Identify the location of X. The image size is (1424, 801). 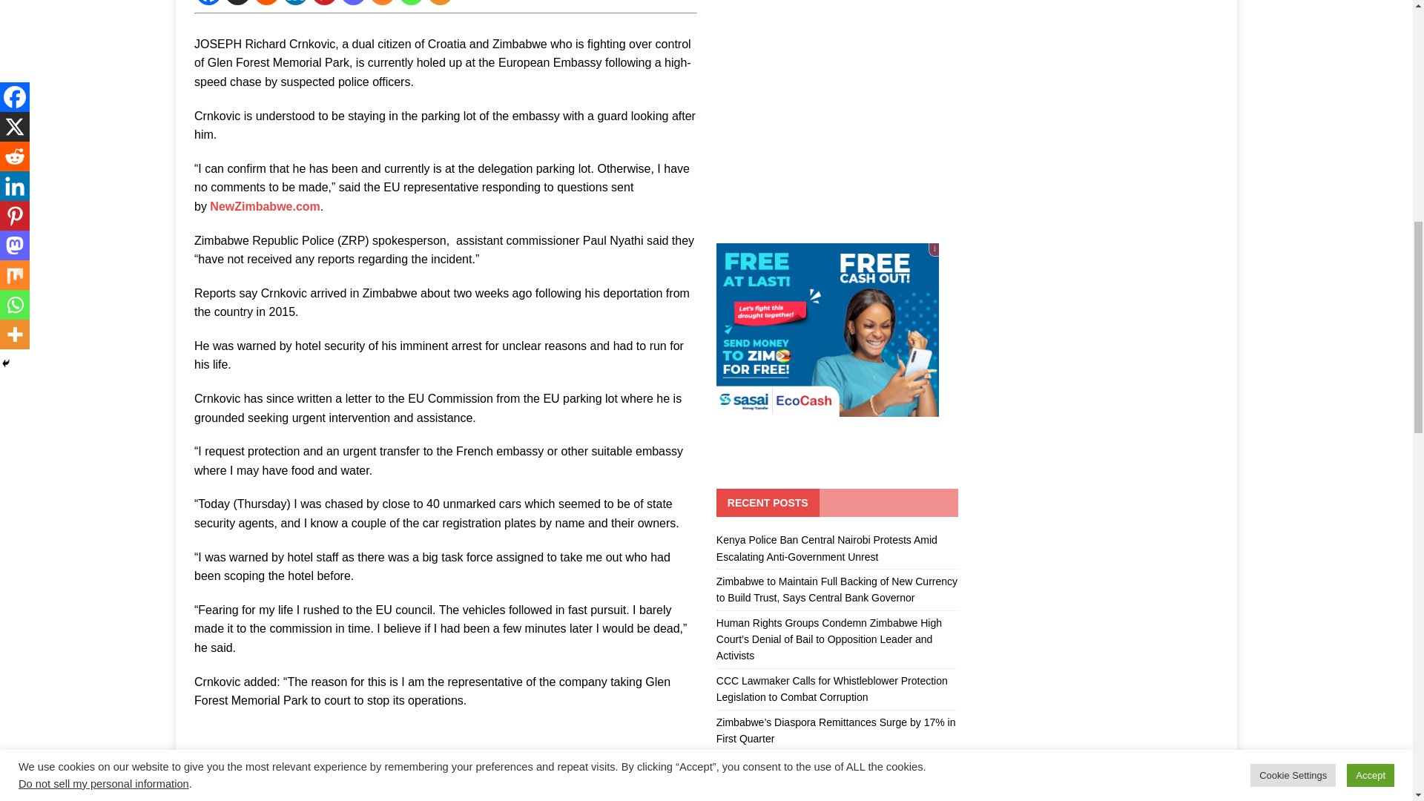
(237, 2).